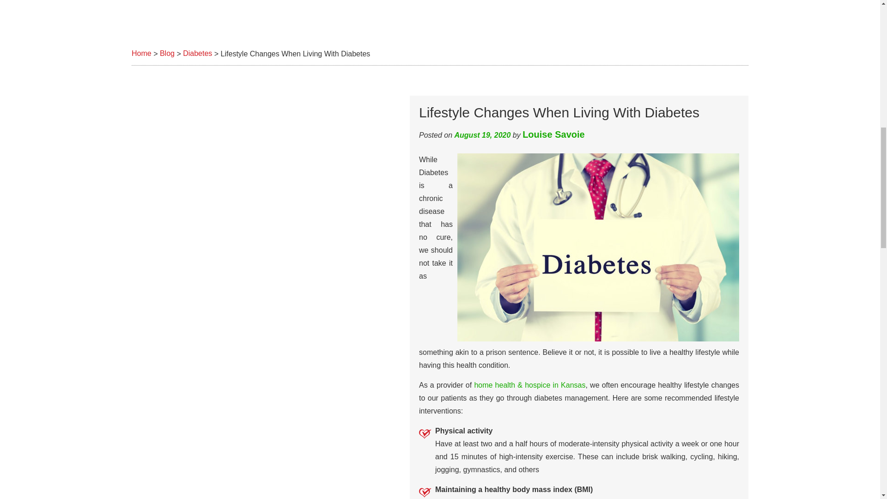 The width and height of the screenshot is (887, 499). I want to click on Go to the Diabetes category archives., so click(197, 54).